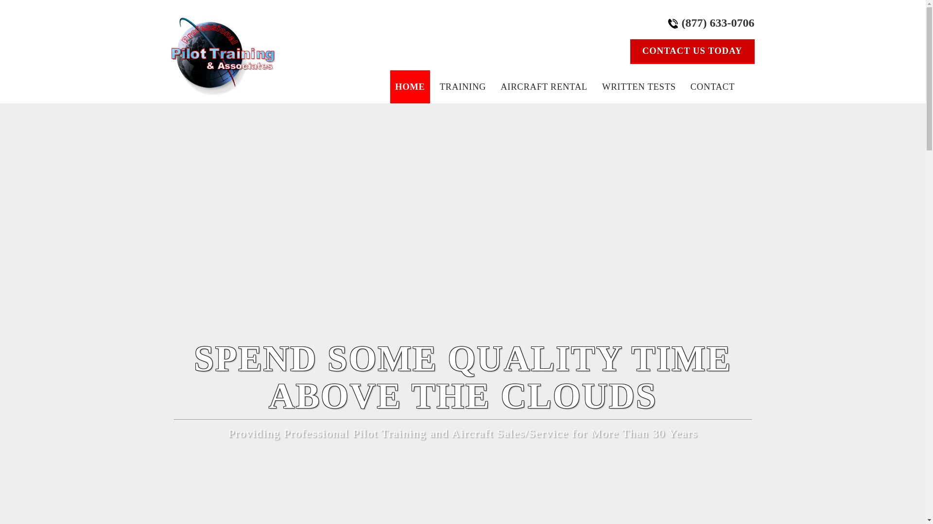  Describe the element at coordinates (544, 86) in the screenshot. I see `AIRCRAFT RENTAL` at that location.